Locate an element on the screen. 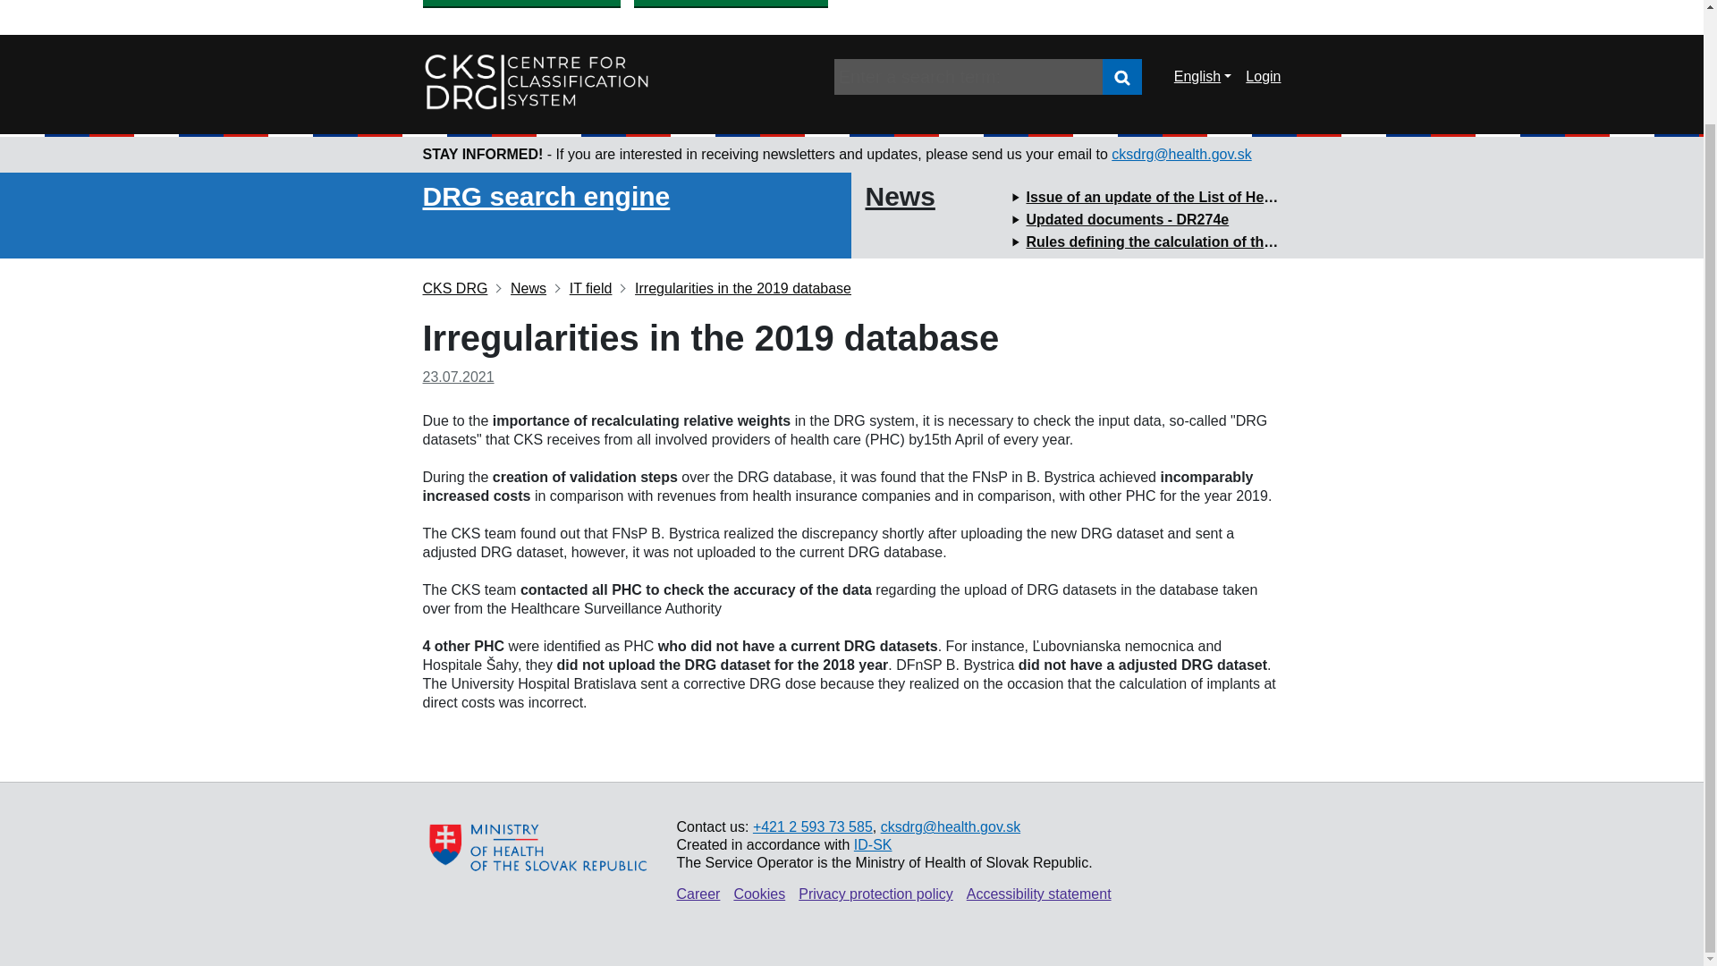  News is located at coordinates (900, 197).